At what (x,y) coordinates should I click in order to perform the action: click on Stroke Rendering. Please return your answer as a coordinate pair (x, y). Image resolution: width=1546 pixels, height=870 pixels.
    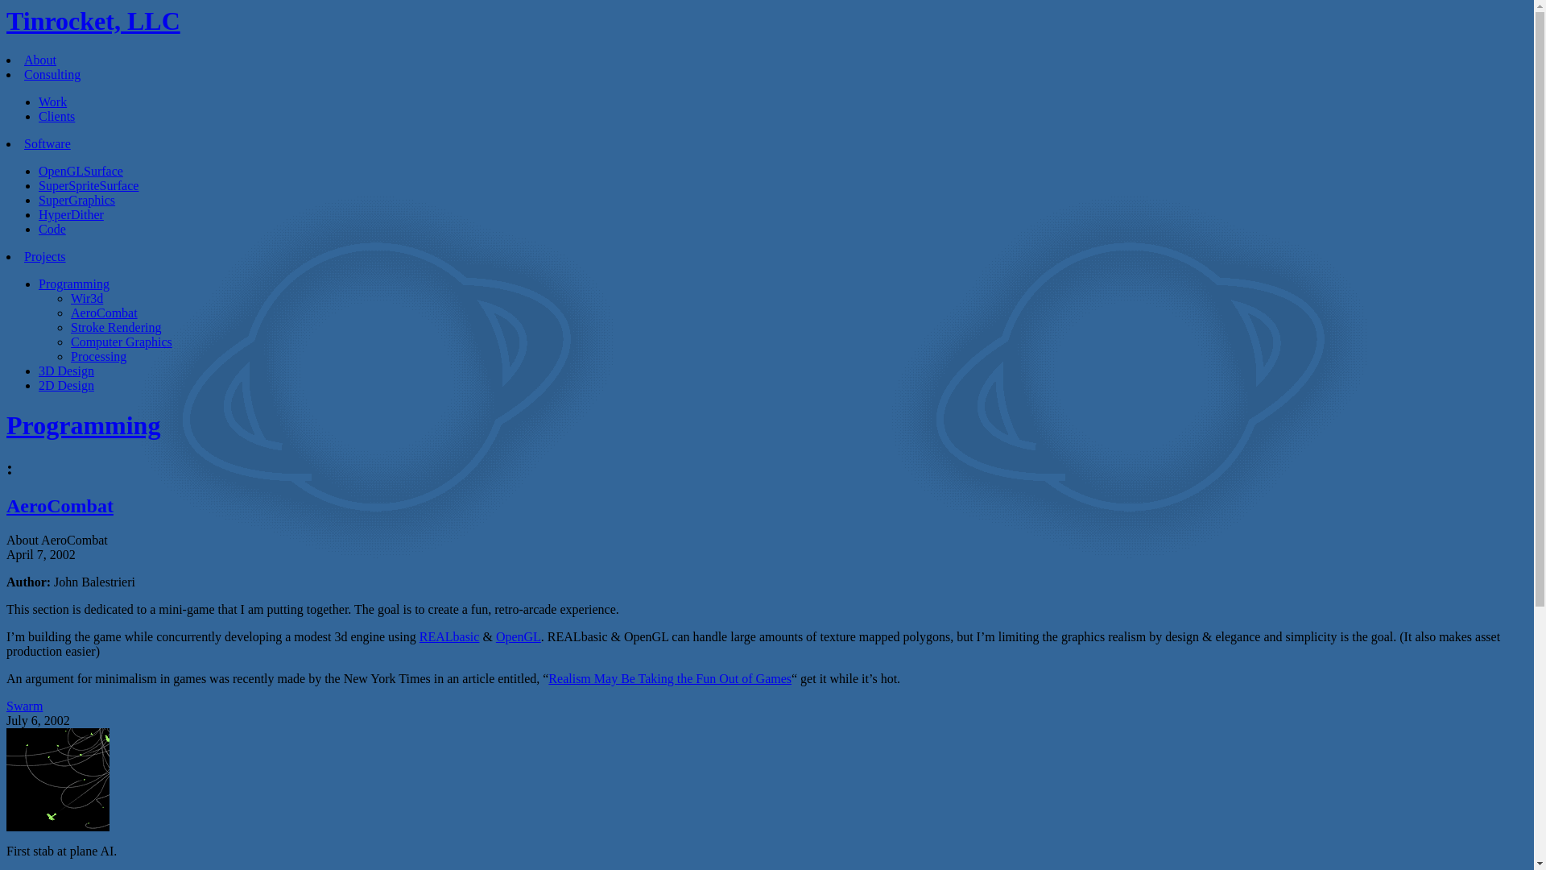
    Looking at the image, I should click on (116, 327).